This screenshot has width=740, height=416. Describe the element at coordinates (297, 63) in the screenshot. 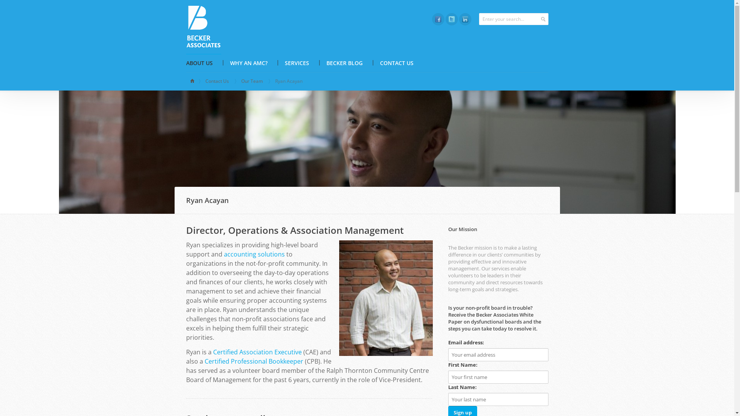

I see `SERVICES` at that location.